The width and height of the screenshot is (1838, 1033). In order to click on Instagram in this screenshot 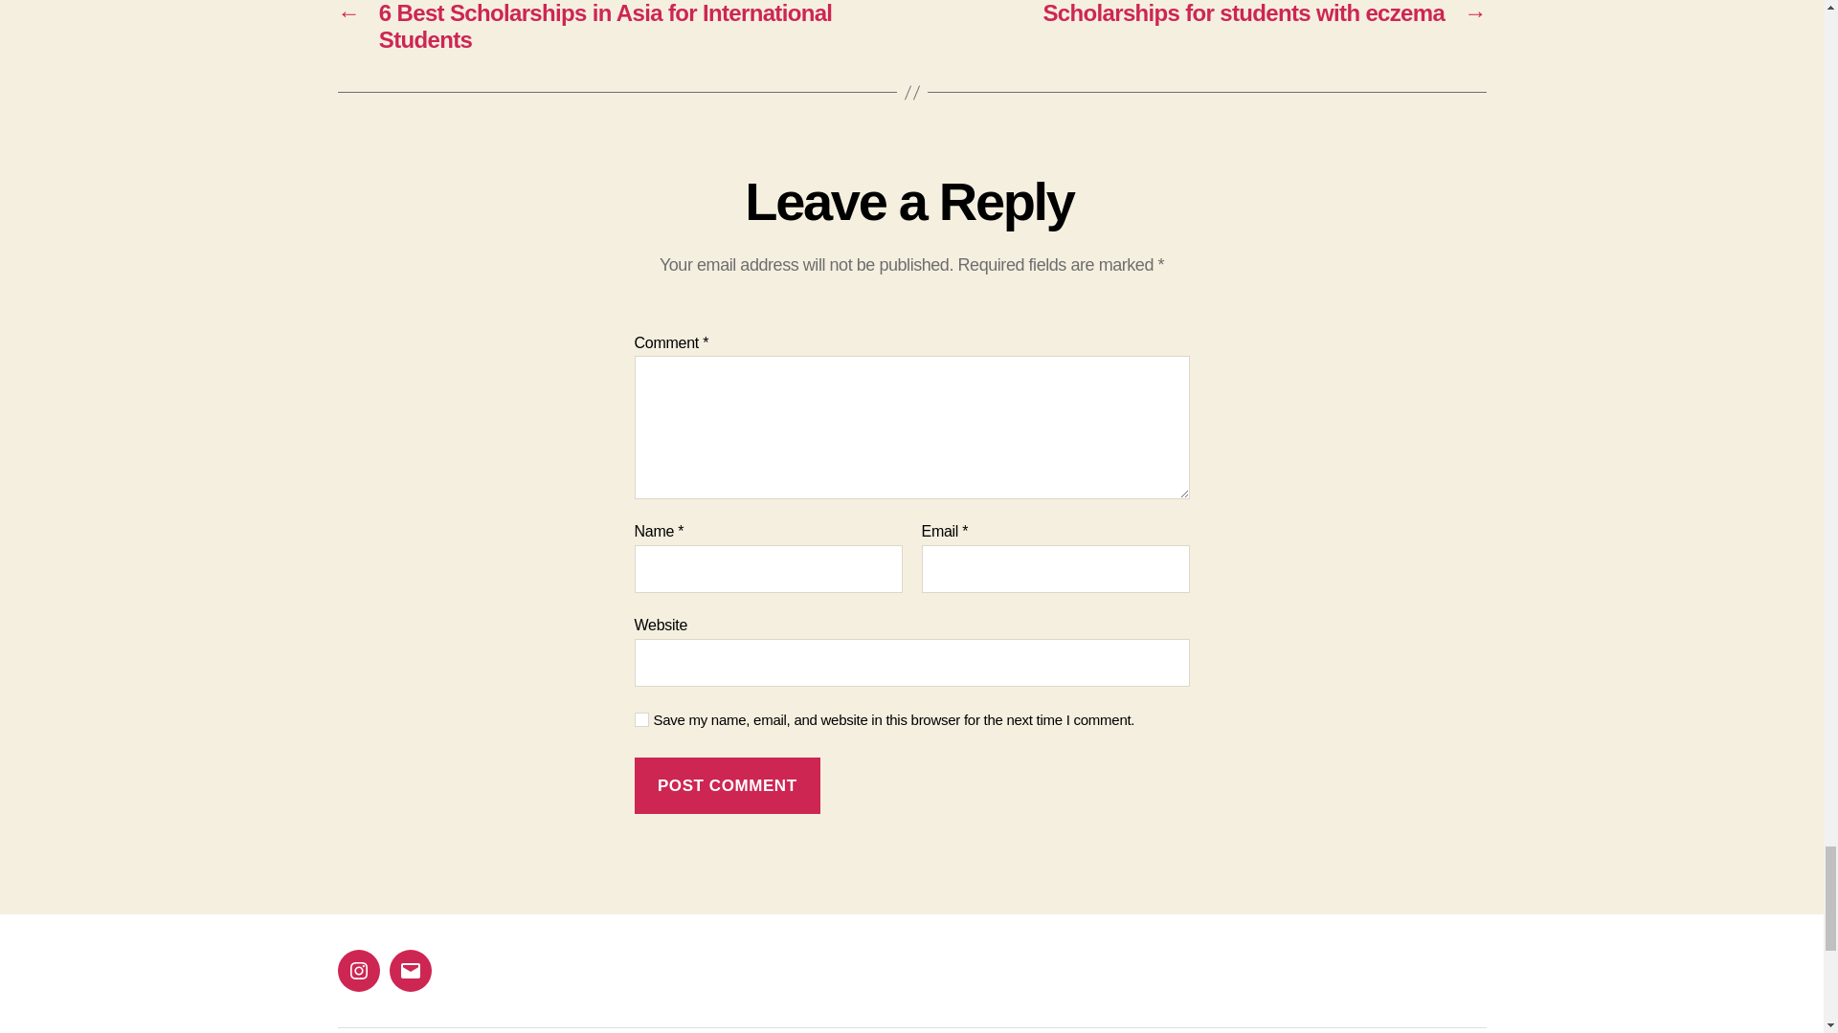, I will do `click(357, 970)`.